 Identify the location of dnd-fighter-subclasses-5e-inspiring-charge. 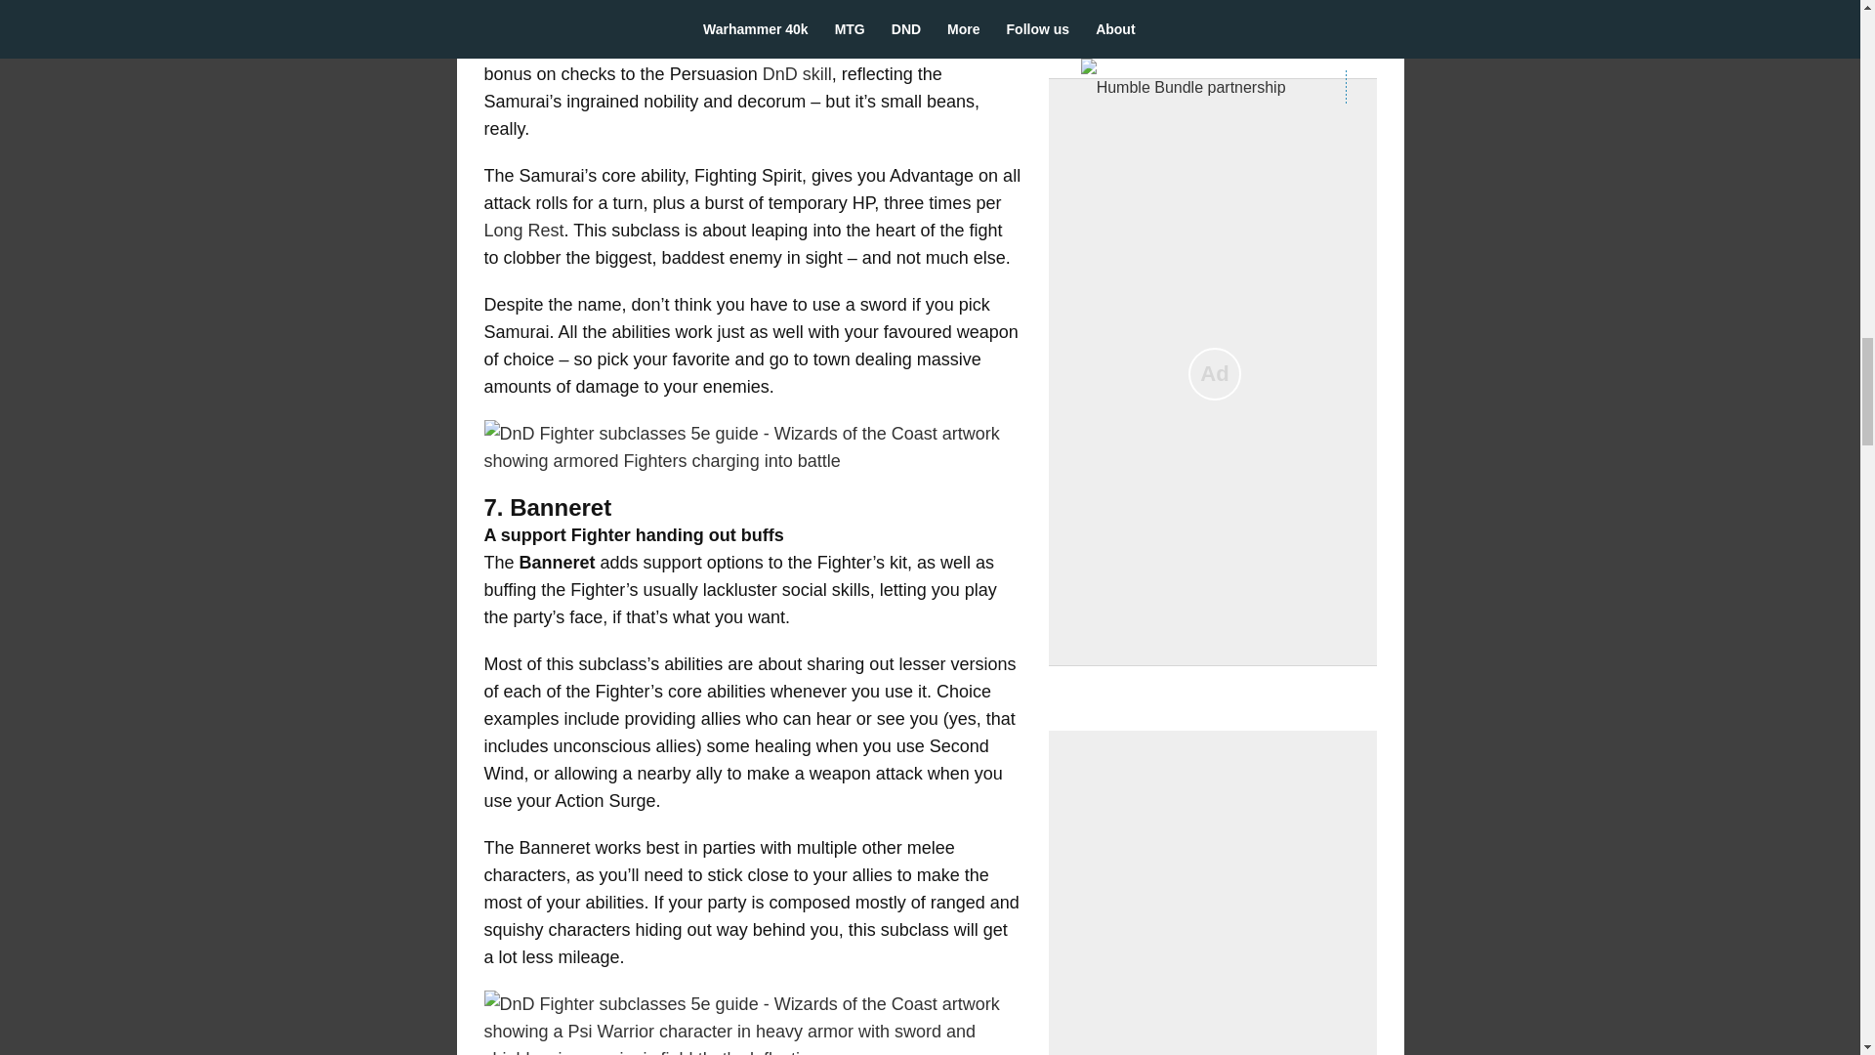
(752, 447).